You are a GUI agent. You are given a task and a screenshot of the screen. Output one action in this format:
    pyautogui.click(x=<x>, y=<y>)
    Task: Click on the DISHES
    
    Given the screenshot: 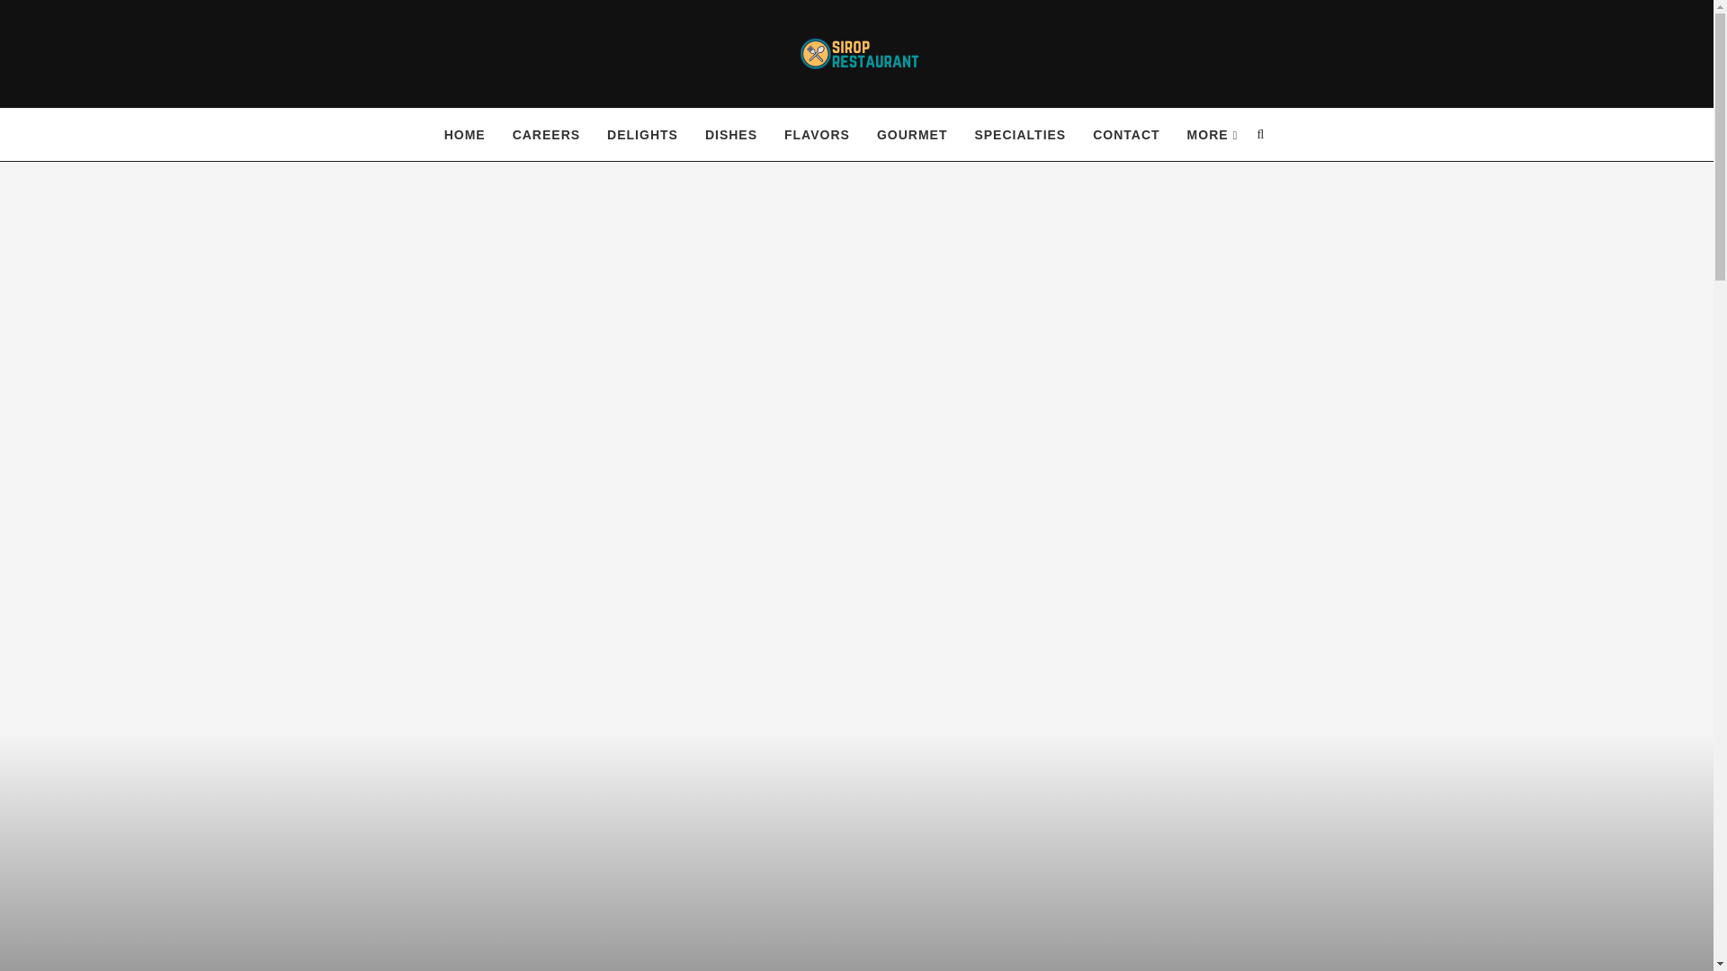 What is the action you would take?
    pyautogui.click(x=730, y=135)
    